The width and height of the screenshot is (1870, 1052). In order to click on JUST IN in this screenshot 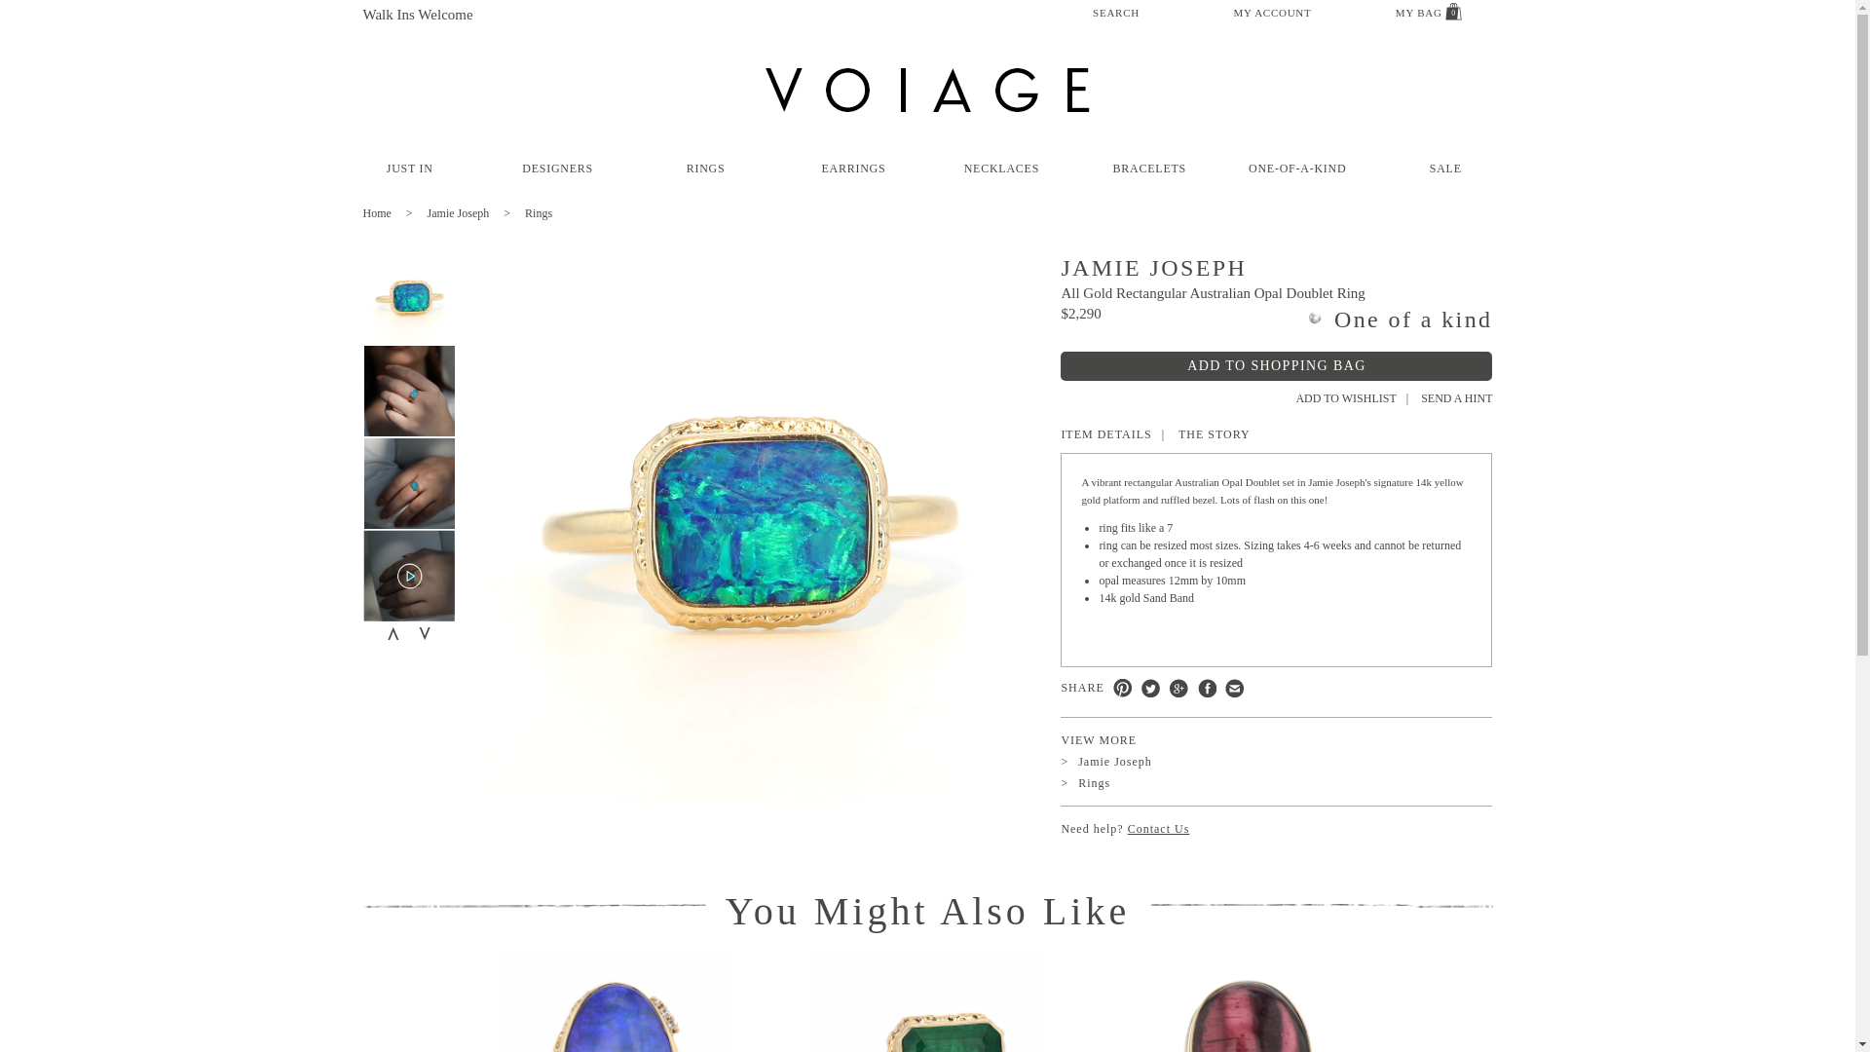, I will do `click(410, 169)`.